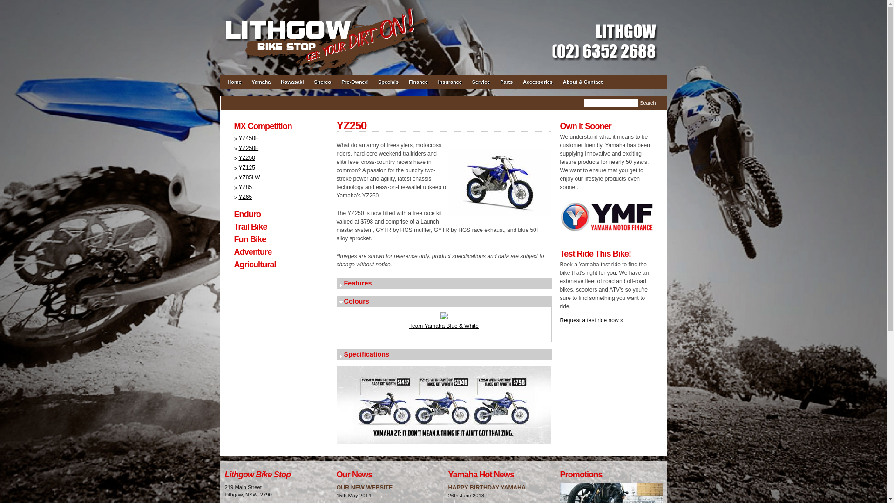 This screenshot has height=503, width=894. Describe the element at coordinates (581, 475) in the screenshot. I see `Promotions` at that location.